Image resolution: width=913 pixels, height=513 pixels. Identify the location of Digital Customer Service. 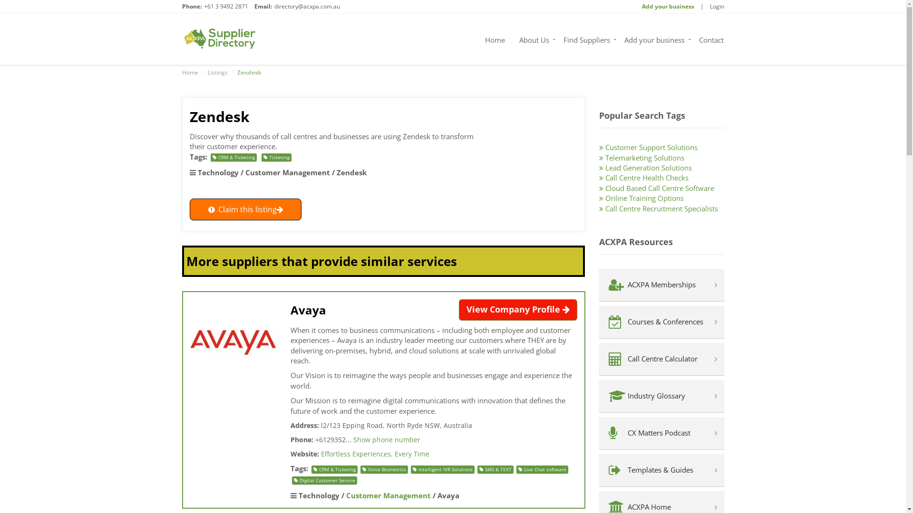
(324, 481).